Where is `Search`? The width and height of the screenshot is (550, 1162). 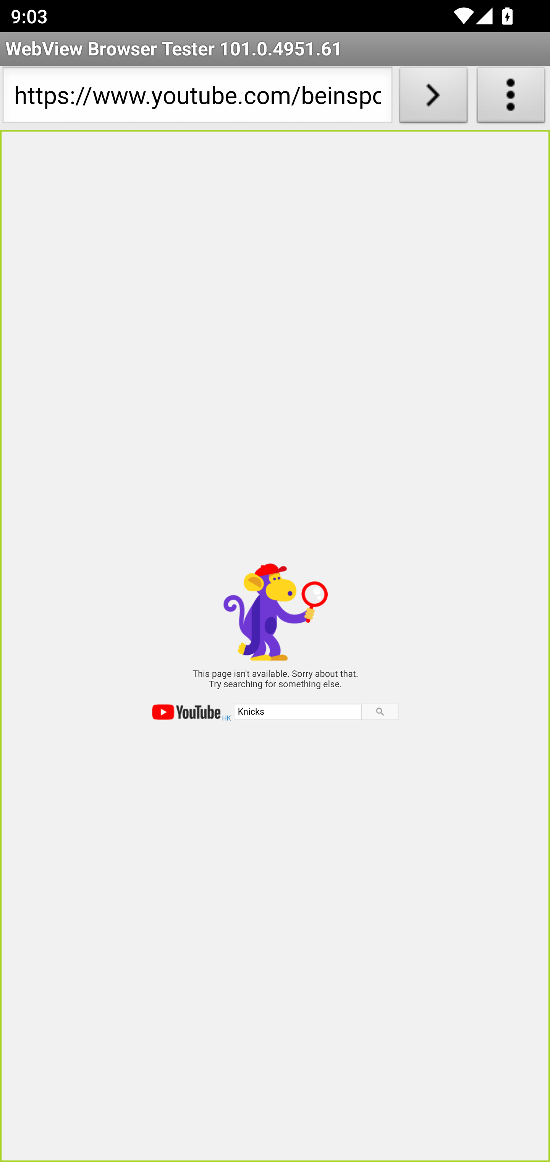 Search is located at coordinates (380, 712).